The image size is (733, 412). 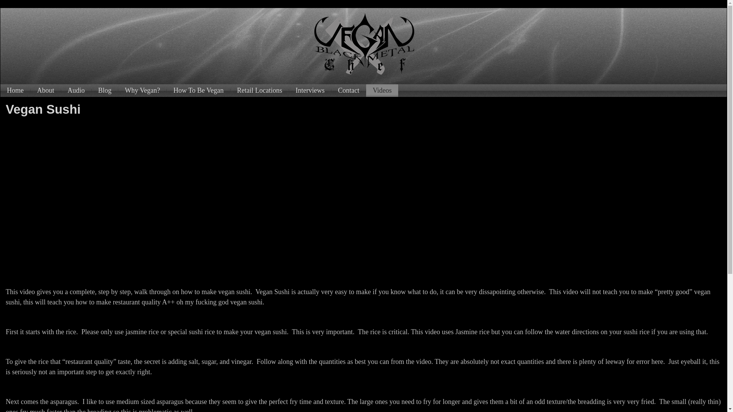 I want to click on Audio, so click(x=76, y=90).